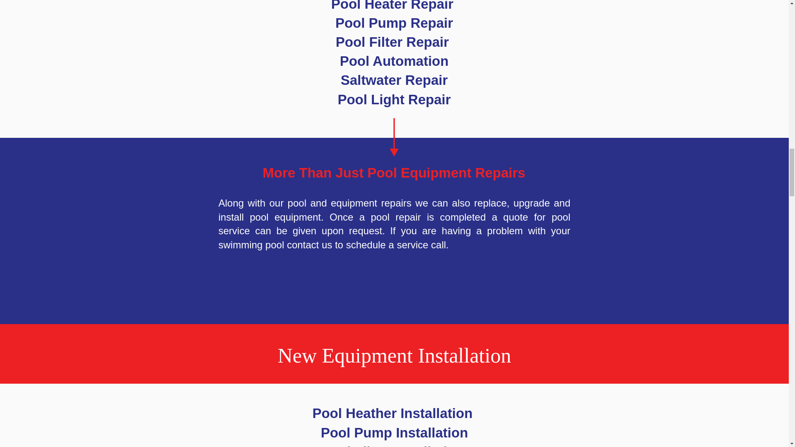 Image resolution: width=795 pixels, height=447 pixels. I want to click on pool service, so click(395, 224).